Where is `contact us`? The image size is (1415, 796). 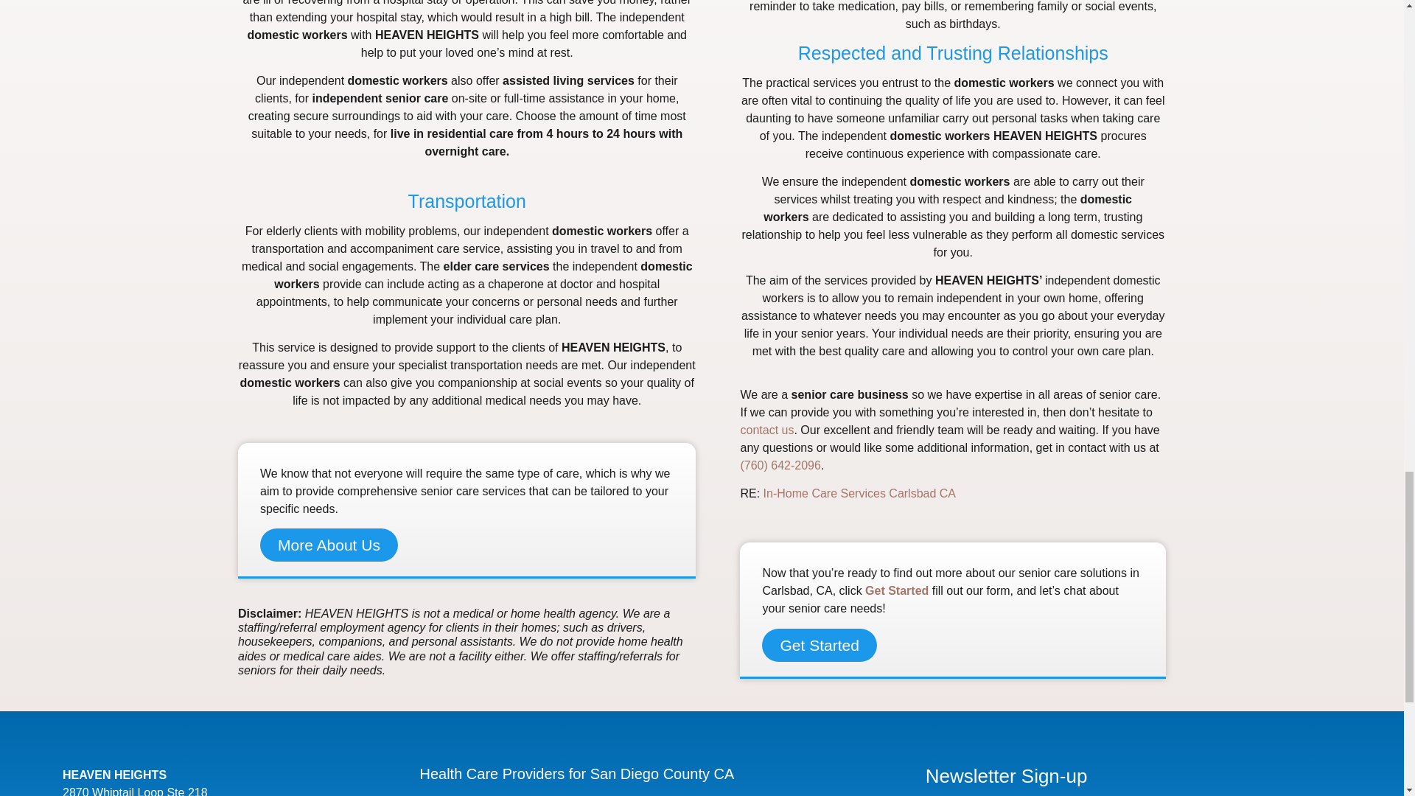 contact us is located at coordinates (766, 429).